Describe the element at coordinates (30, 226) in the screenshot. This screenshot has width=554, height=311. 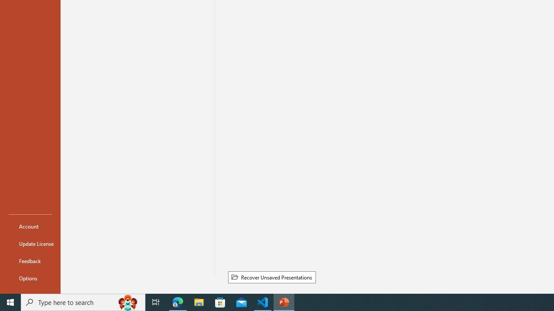
I see `Account` at that location.